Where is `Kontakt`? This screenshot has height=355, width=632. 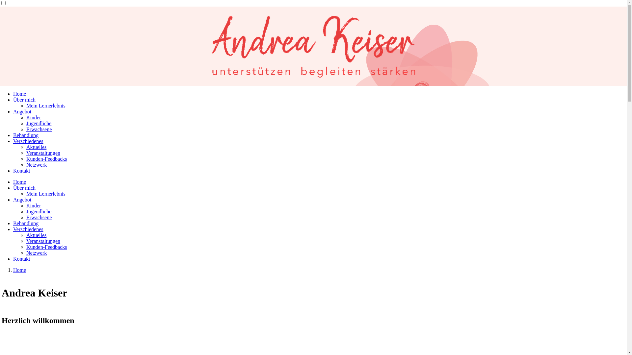
Kontakt is located at coordinates (22, 259).